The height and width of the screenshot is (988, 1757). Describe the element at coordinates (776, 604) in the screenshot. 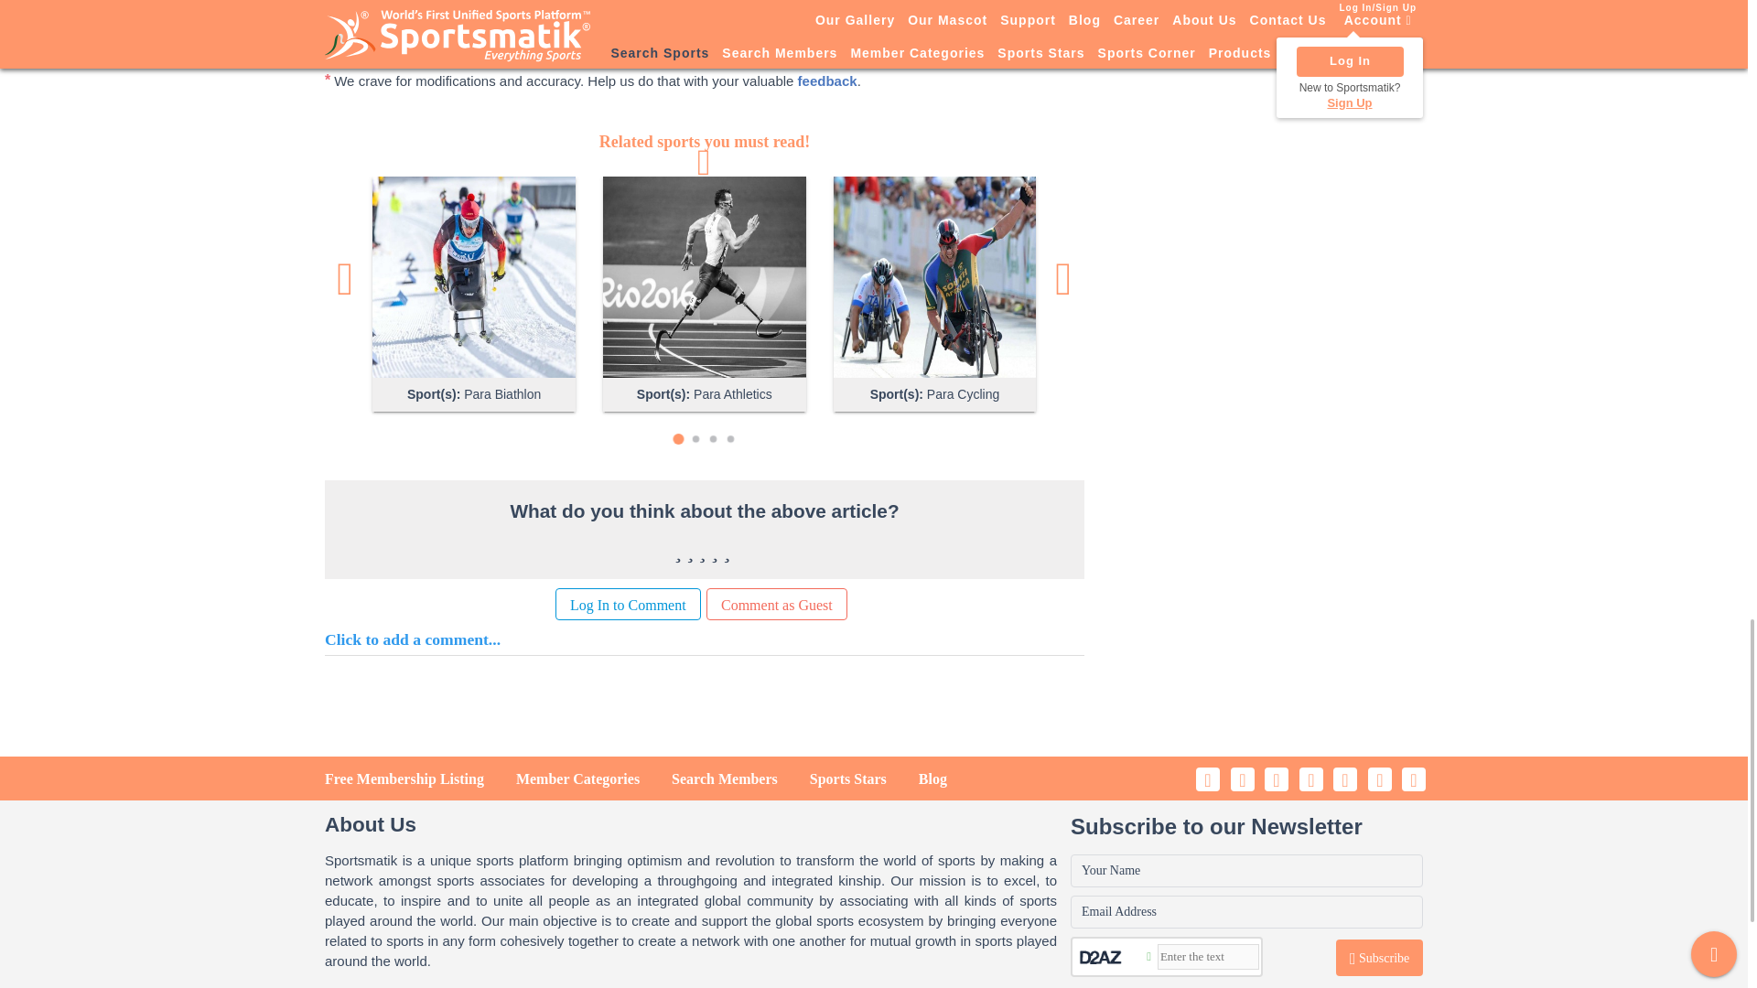

I see `Comment as Guest` at that location.